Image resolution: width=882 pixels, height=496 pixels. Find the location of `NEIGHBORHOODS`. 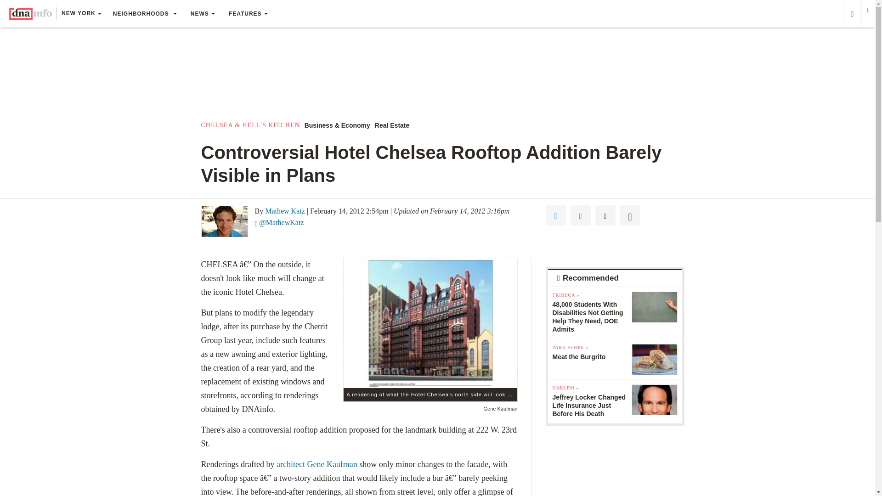

NEIGHBORHOODS is located at coordinates (144, 14).